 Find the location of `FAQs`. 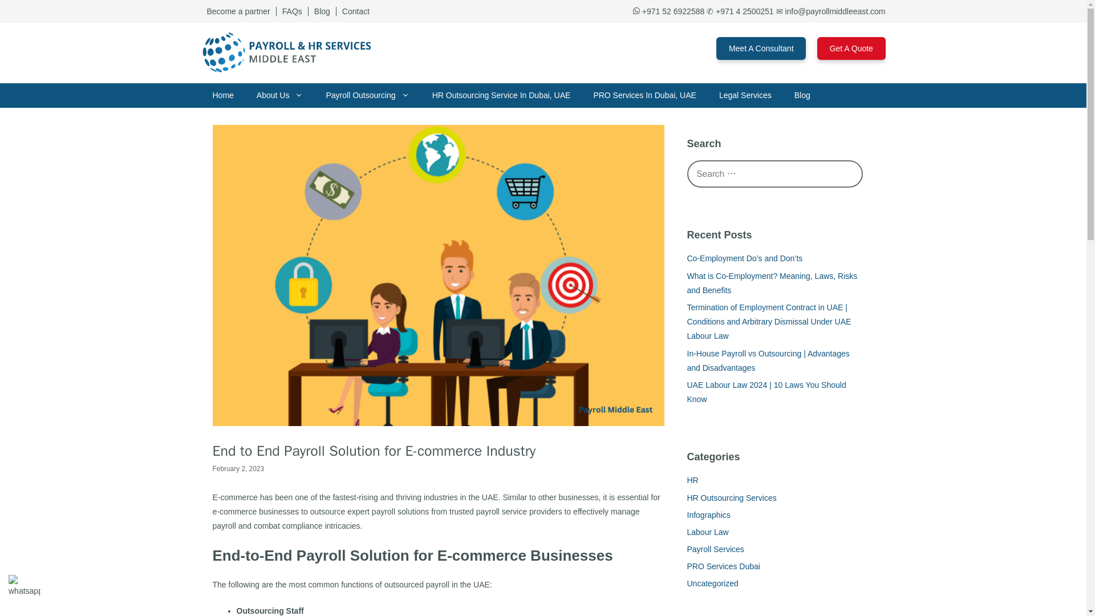

FAQs is located at coordinates (293, 11).